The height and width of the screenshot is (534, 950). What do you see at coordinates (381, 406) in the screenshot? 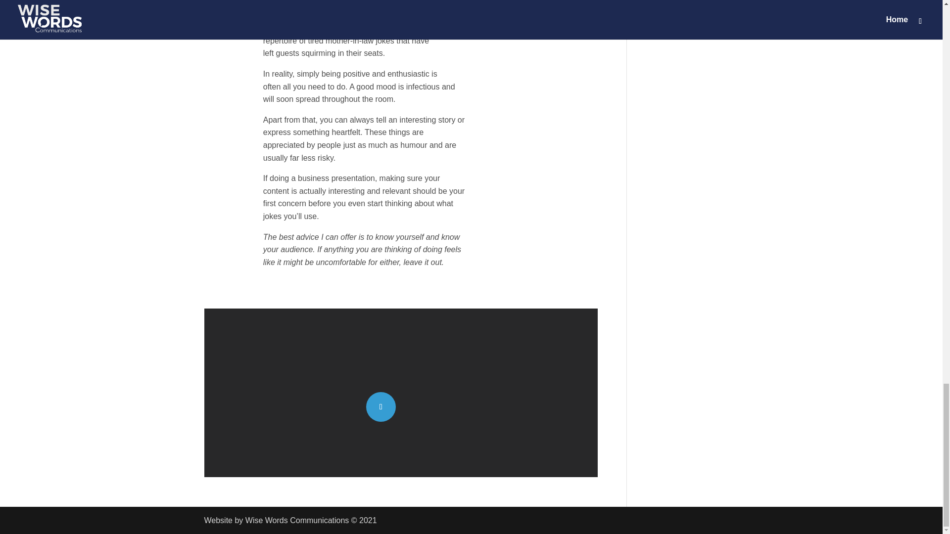
I see `Follow on LinkedIn` at bounding box center [381, 406].